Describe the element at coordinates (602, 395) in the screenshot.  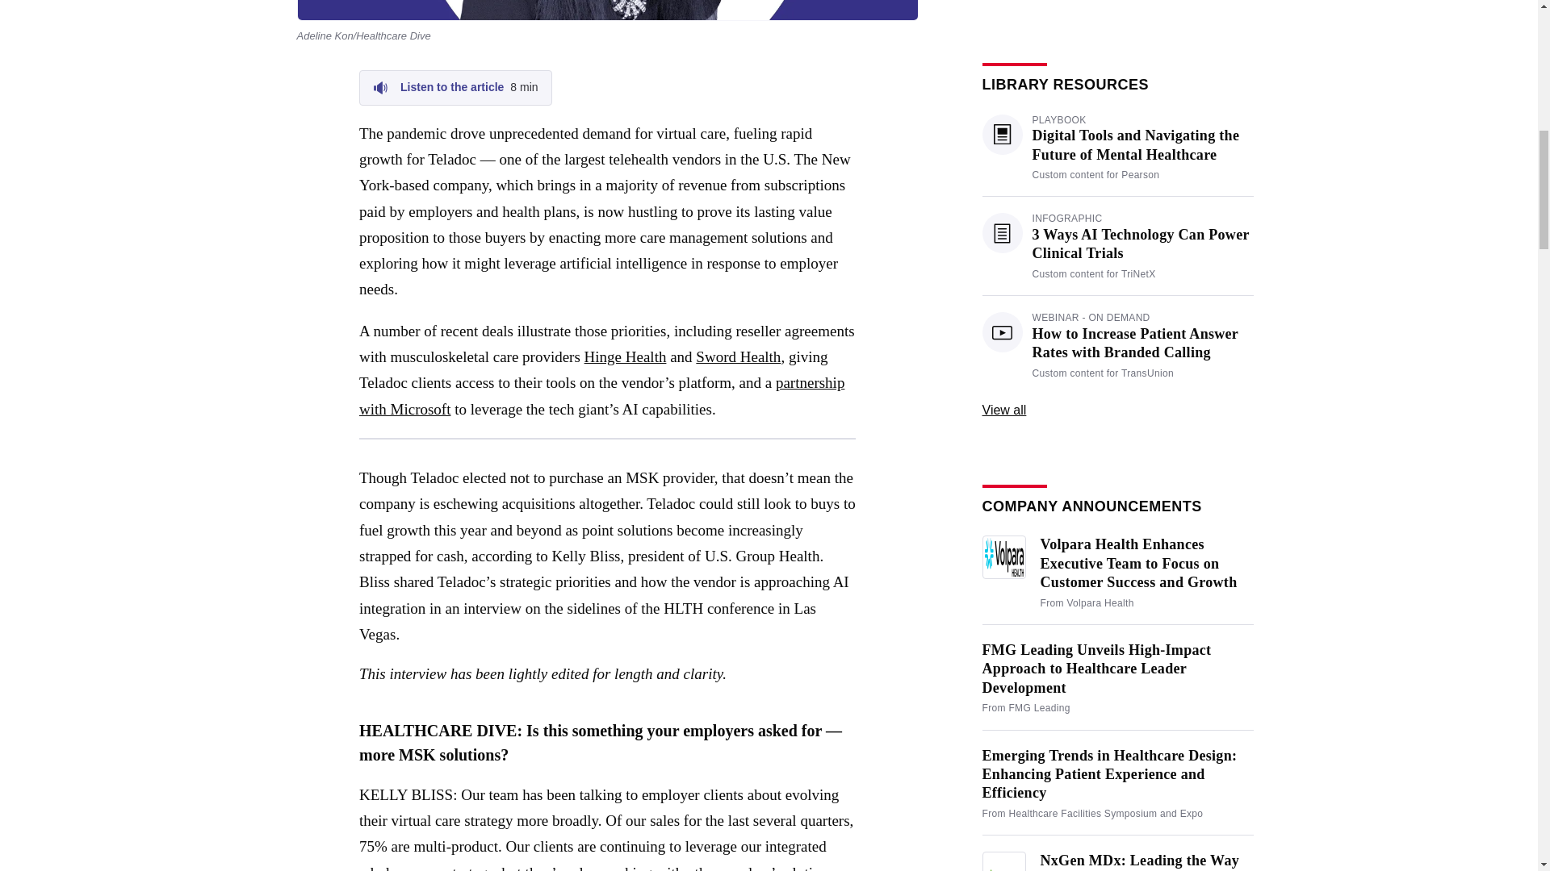
I see `partnership with Microsoft` at that location.